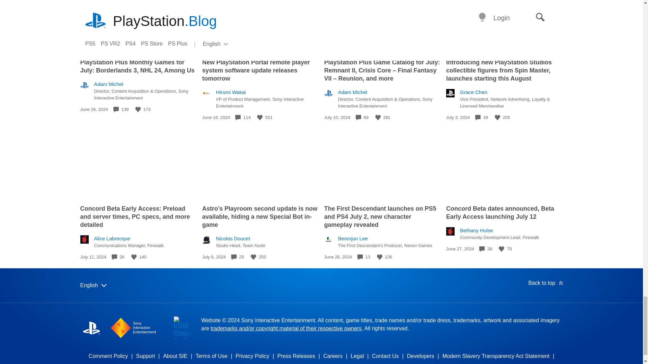 This screenshot has width=648, height=364. Describe the element at coordinates (497, 118) in the screenshot. I see `Like this` at that location.